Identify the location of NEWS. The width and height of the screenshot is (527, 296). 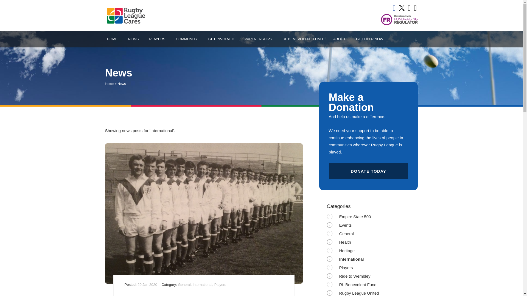
(133, 39).